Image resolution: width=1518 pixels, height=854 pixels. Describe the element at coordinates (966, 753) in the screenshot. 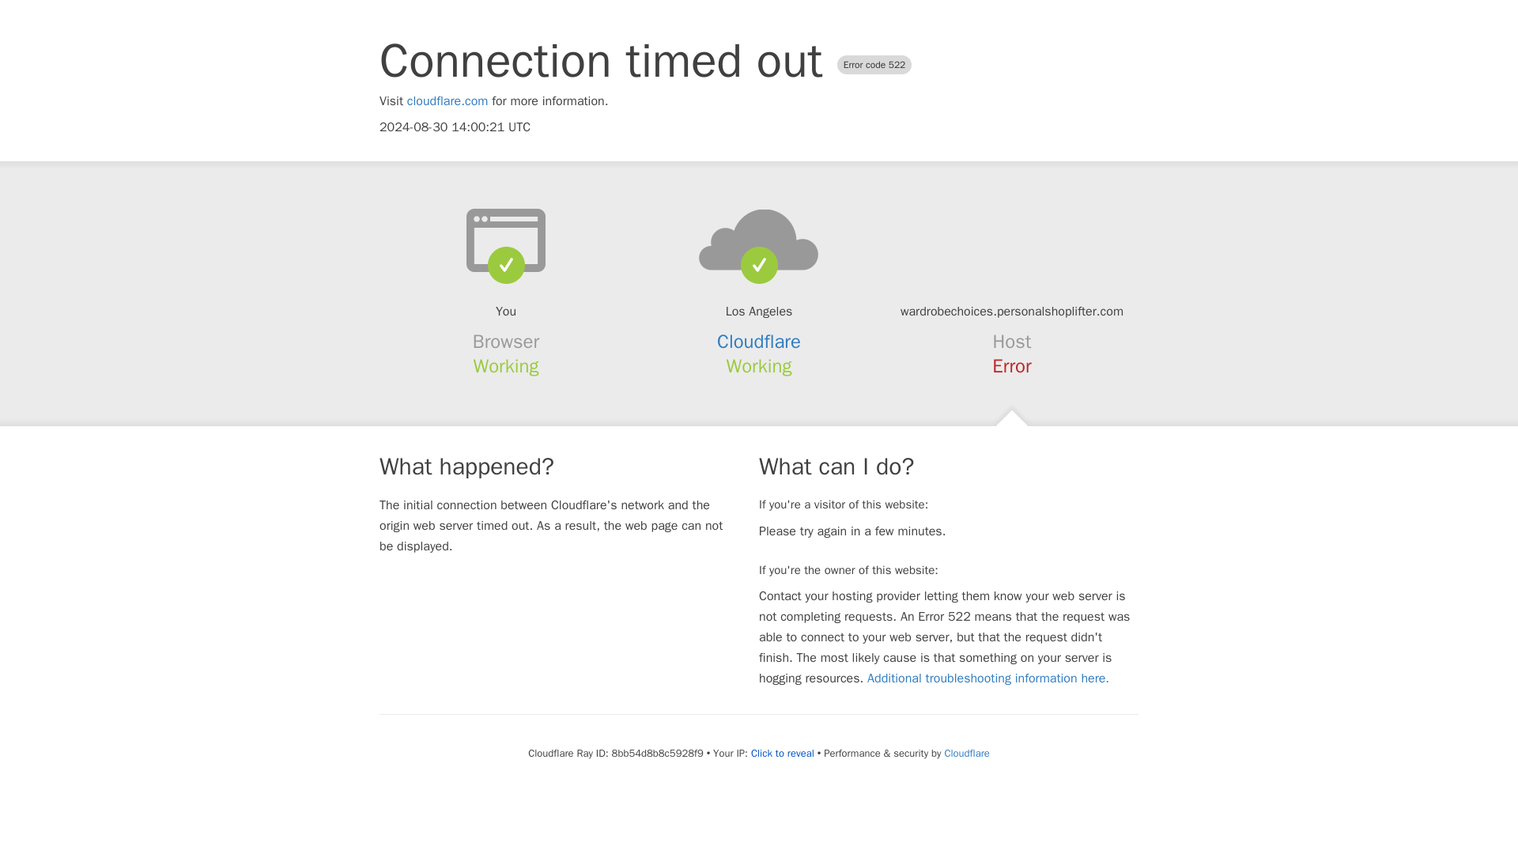

I see `Cloudflare` at that location.